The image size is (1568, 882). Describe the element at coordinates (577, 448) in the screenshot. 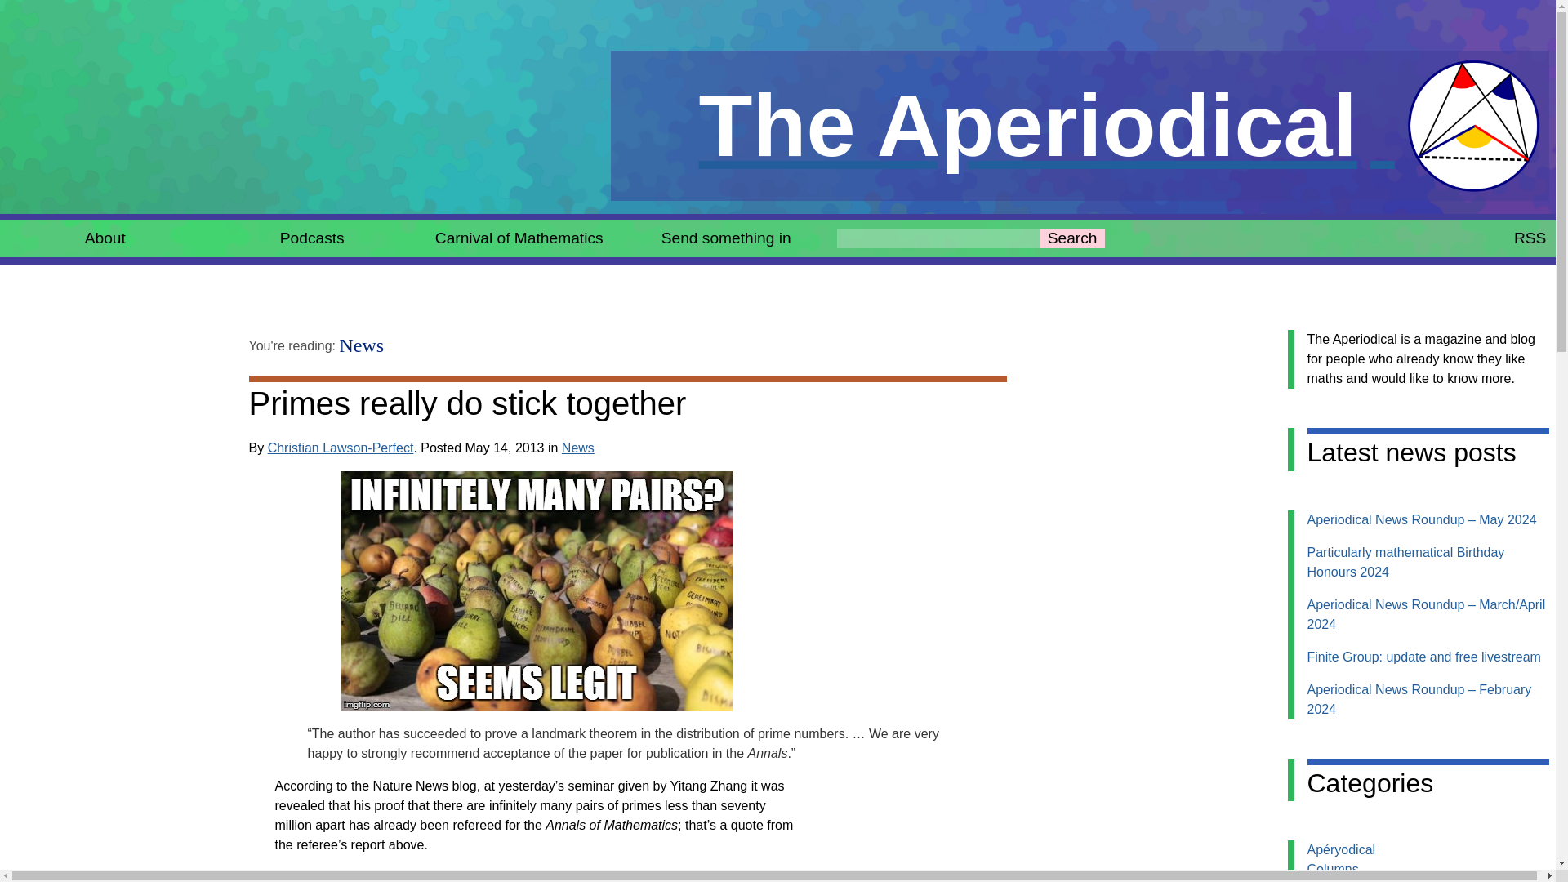

I see `Finite Group: update and free livestream` at that location.